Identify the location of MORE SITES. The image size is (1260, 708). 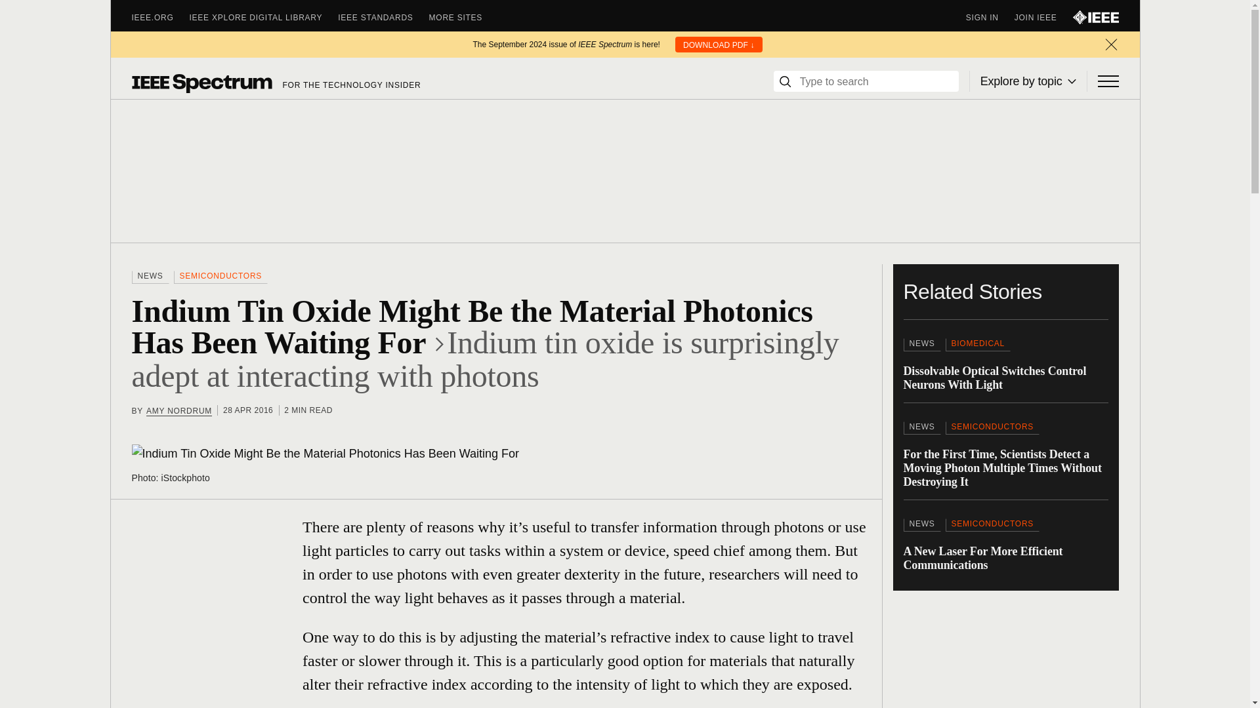
(464, 17).